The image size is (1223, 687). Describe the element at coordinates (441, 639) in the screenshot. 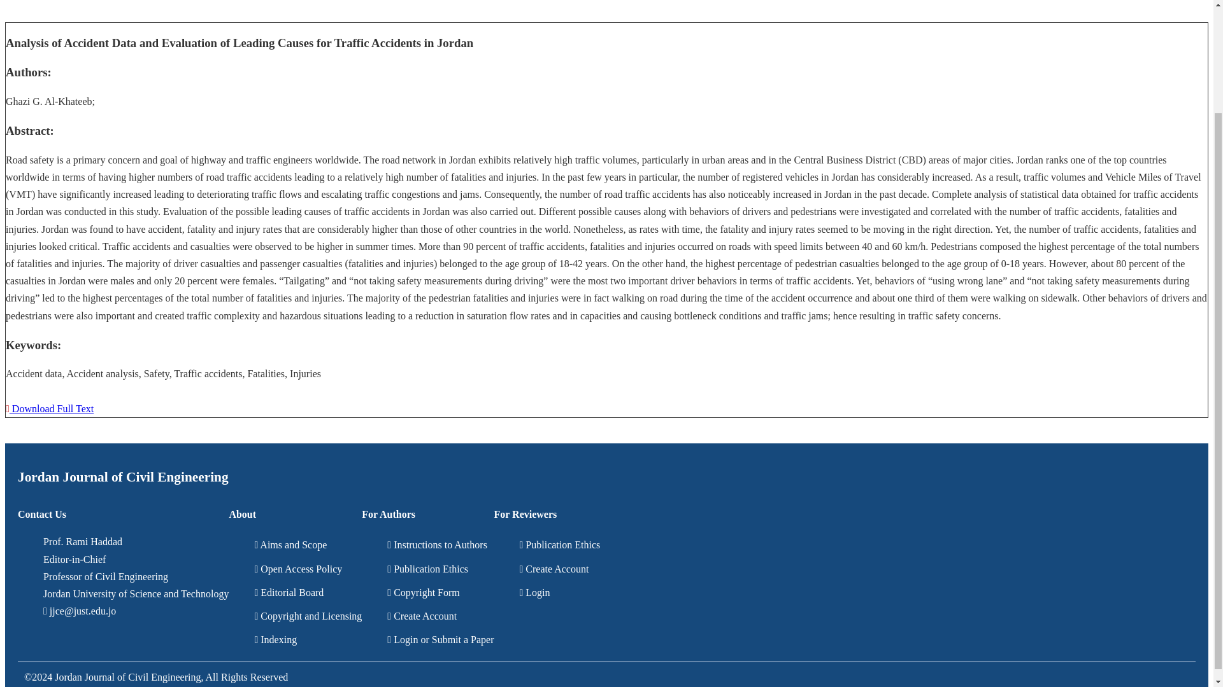

I see ` Login or Submit a Paper` at that location.